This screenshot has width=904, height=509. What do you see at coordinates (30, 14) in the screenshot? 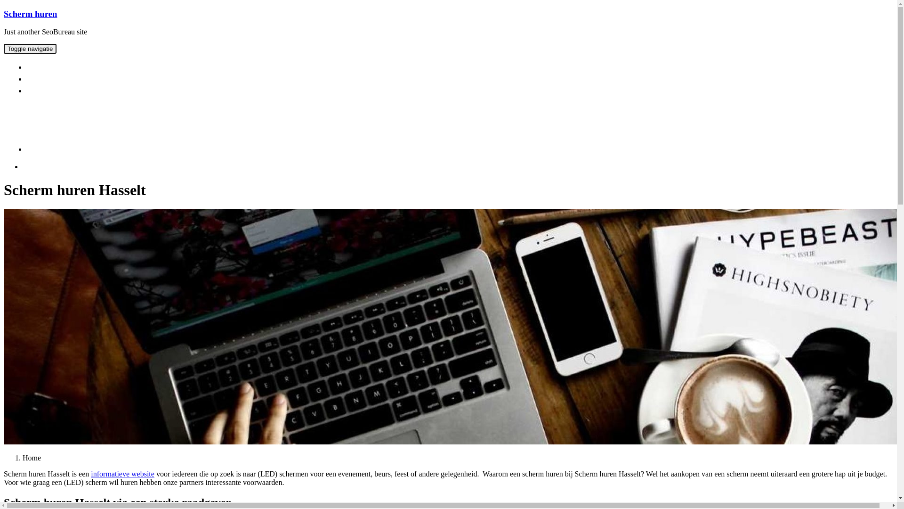
I see `Scherm huren` at bounding box center [30, 14].